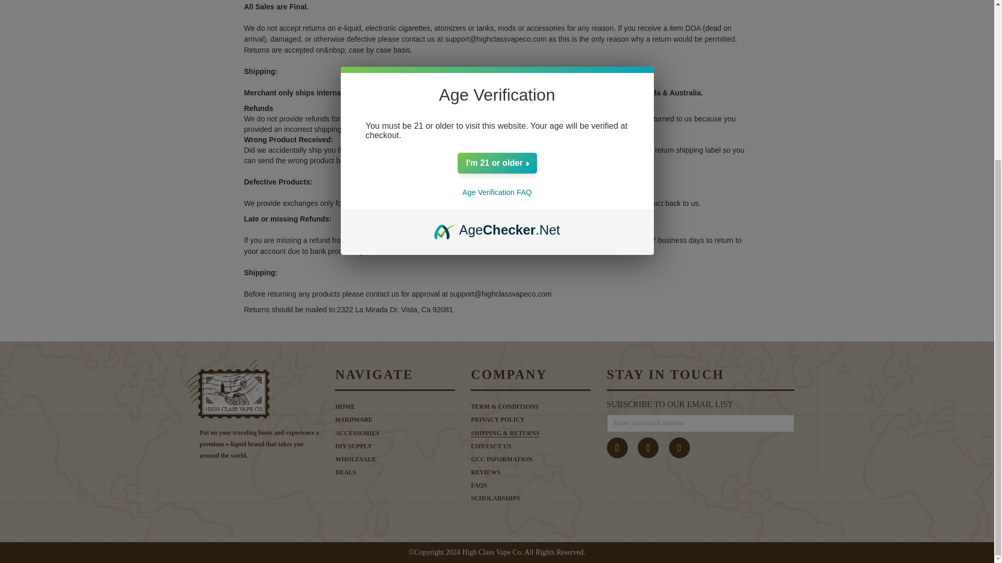 This screenshot has width=1002, height=563. I want to click on PRIVACY POLICY, so click(531, 420).